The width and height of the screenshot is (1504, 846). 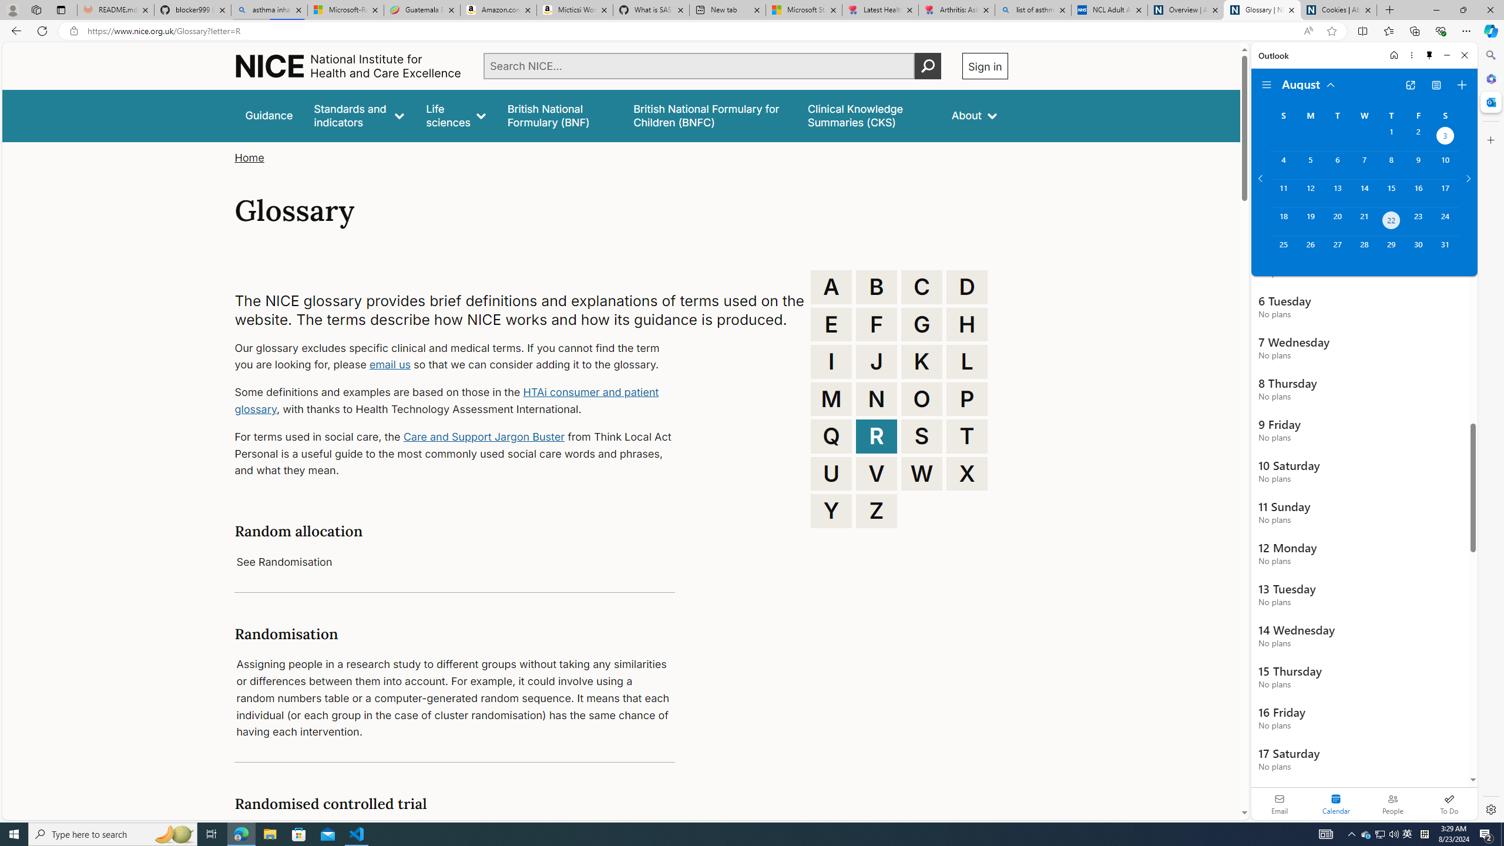 What do you see at coordinates (1368, 9) in the screenshot?
I see `Close tab` at bounding box center [1368, 9].